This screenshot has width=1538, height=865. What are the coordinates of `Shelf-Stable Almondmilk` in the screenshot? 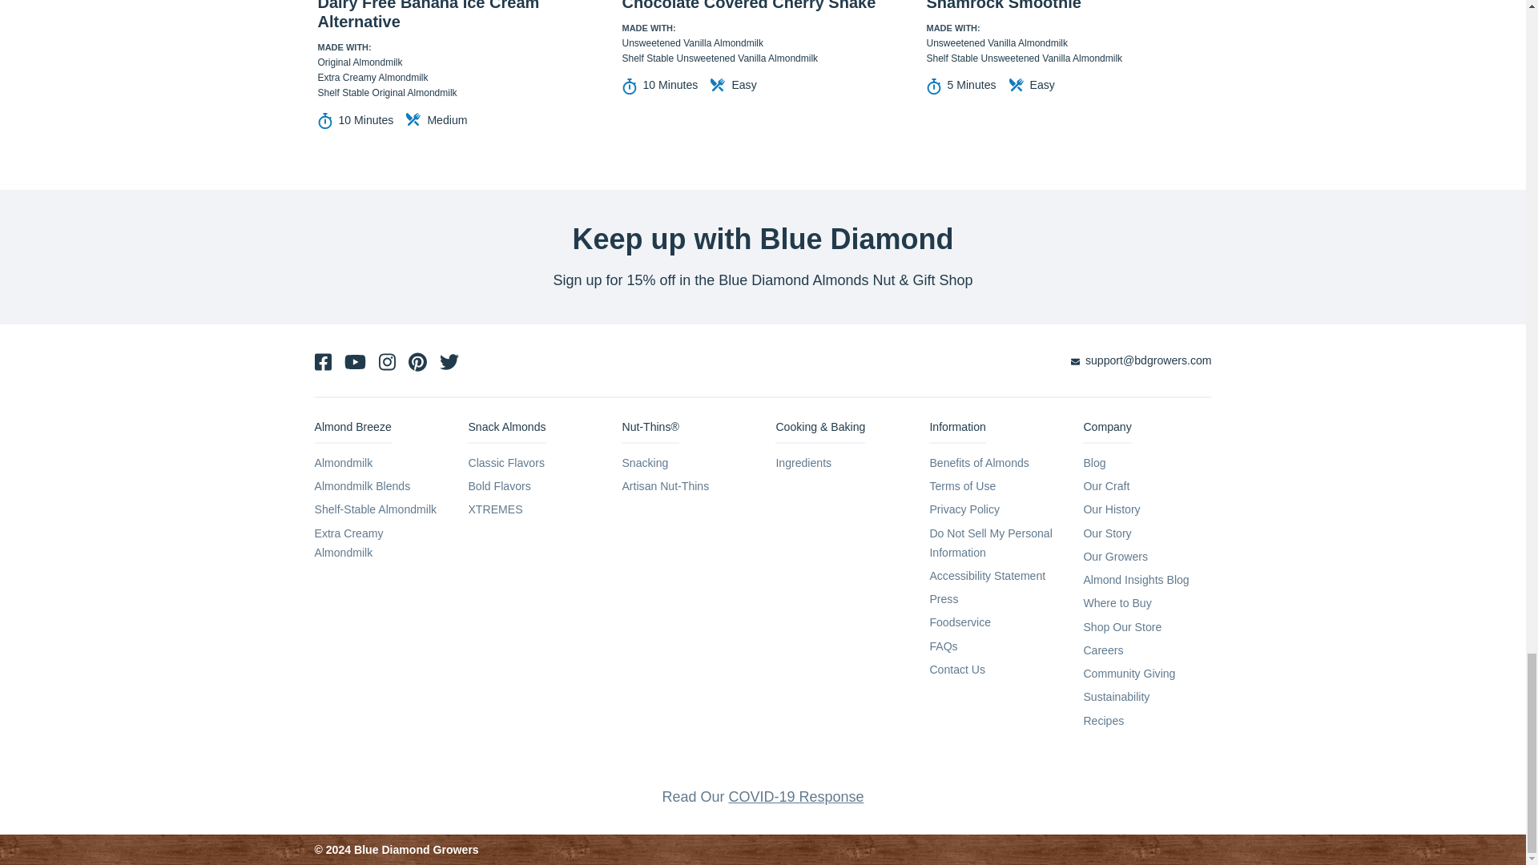 It's located at (375, 509).